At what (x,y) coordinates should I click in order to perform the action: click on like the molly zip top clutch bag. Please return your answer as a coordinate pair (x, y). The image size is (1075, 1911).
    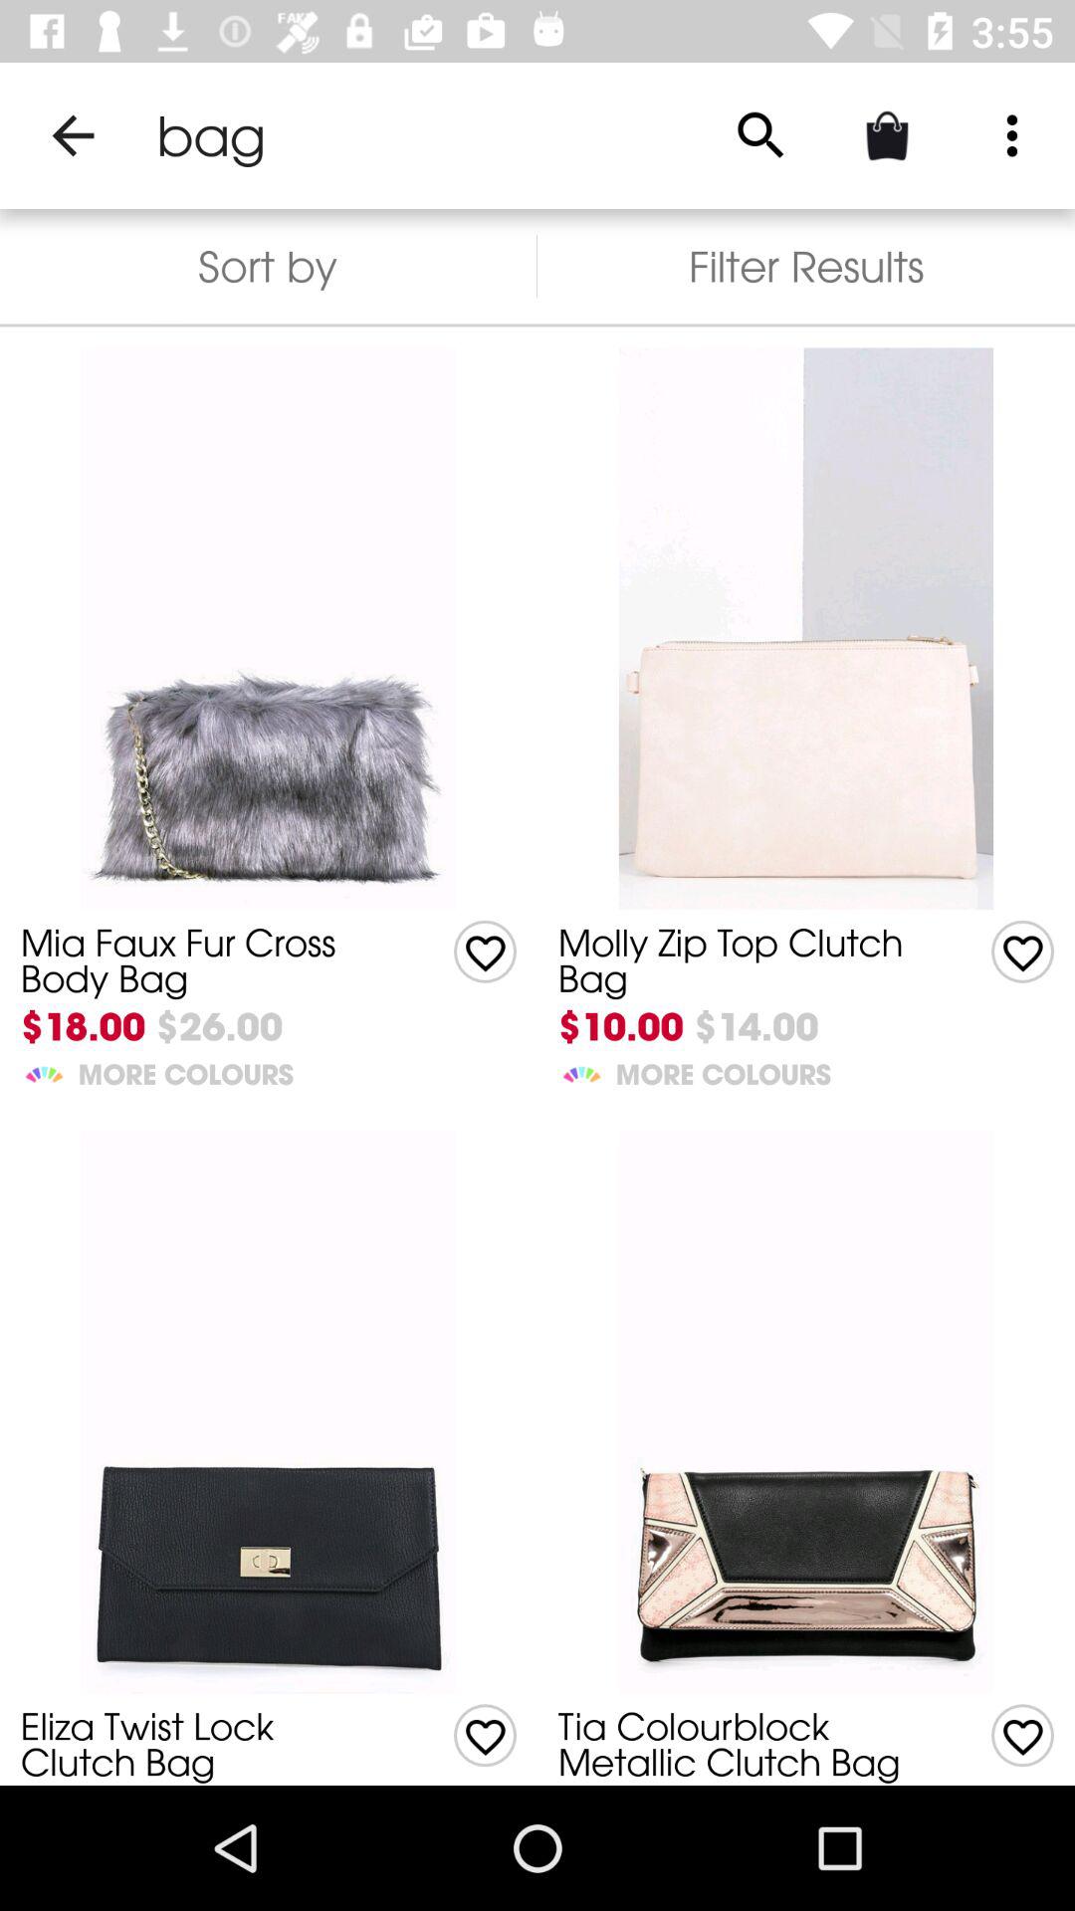
    Looking at the image, I should click on (486, 952).